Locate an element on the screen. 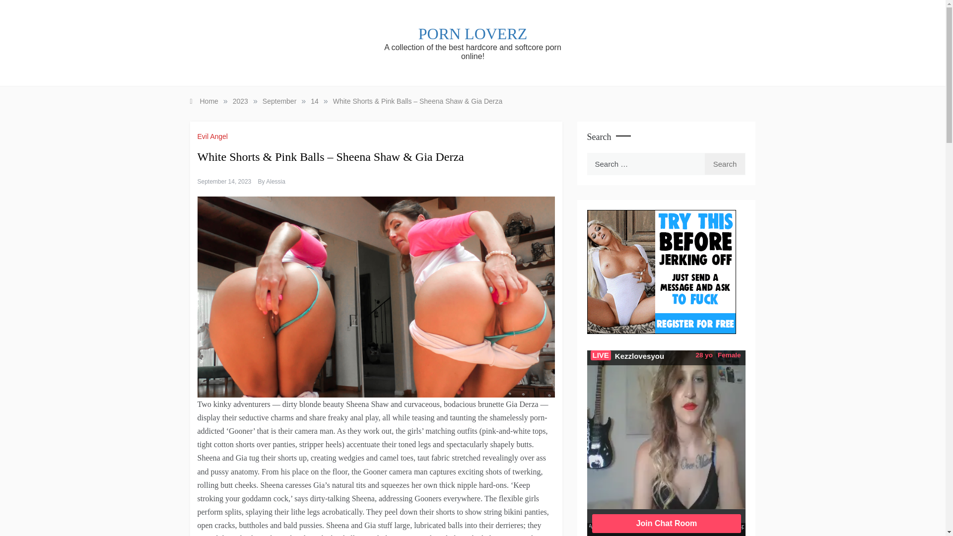  Search is located at coordinates (725, 164).